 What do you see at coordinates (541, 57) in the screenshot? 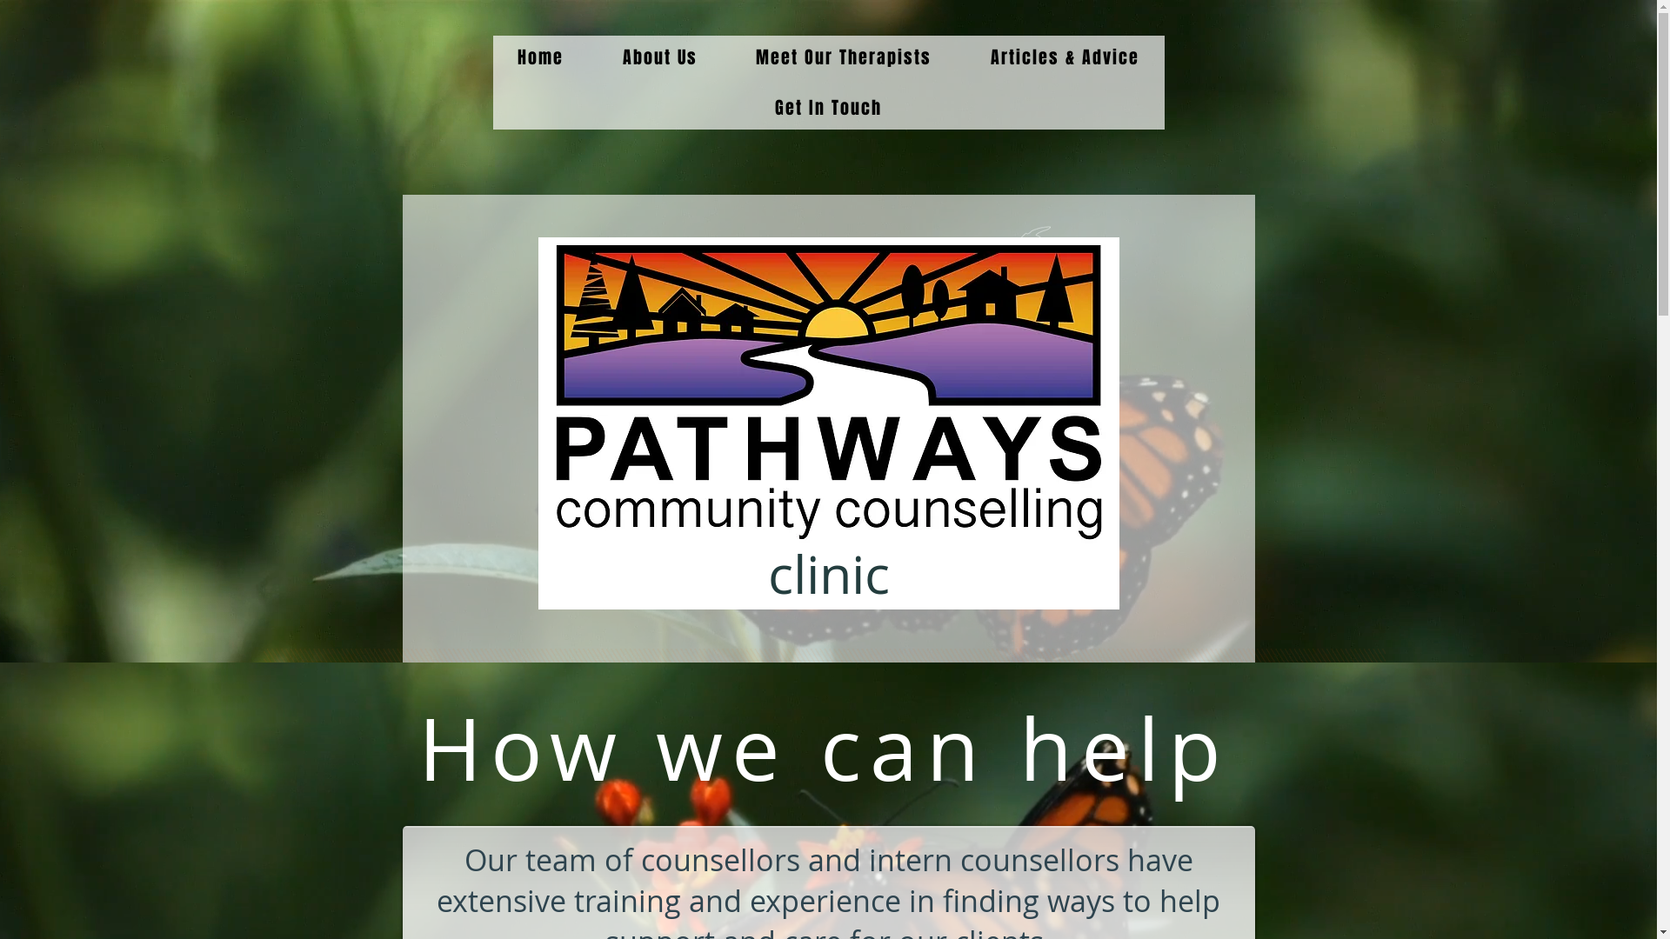
I see `Home` at bounding box center [541, 57].